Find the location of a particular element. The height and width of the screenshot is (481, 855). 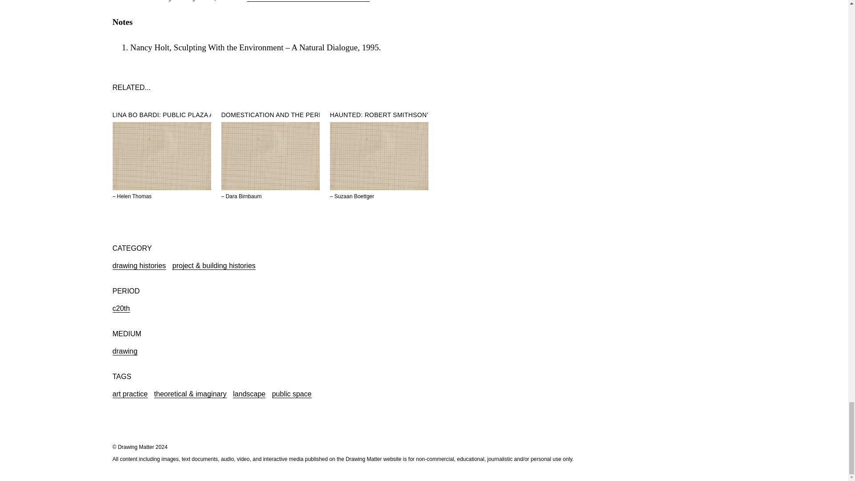

landscape is located at coordinates (248, 394).